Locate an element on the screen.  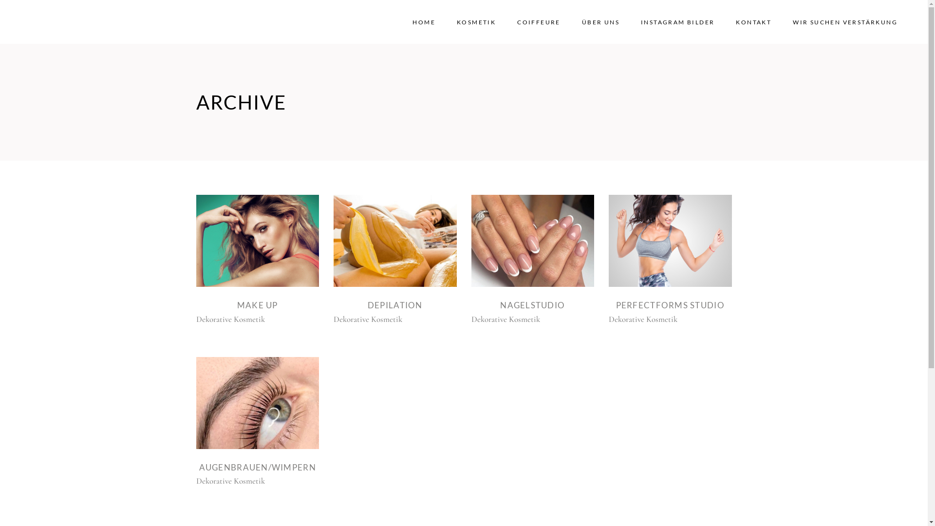
KOSMETIK is located at coordinates (476, 22).